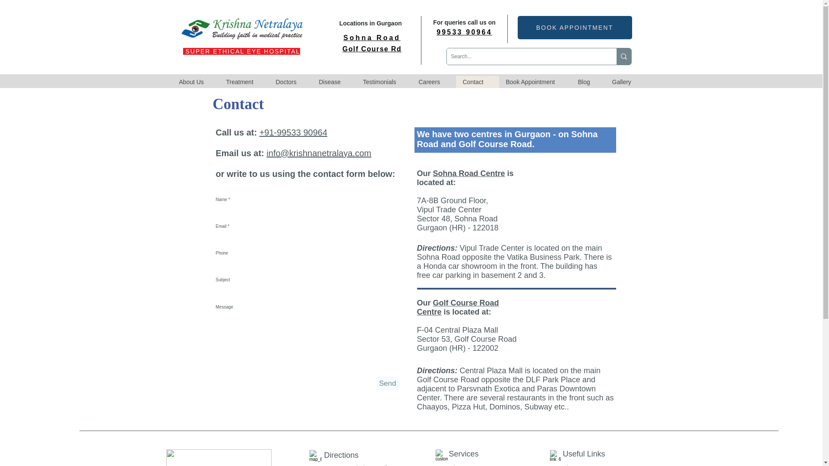 The height and width of the screenshot is (466, 829). Describe the element at coordinates (588, 82) in the screenshot. I see `Blog` at that location.